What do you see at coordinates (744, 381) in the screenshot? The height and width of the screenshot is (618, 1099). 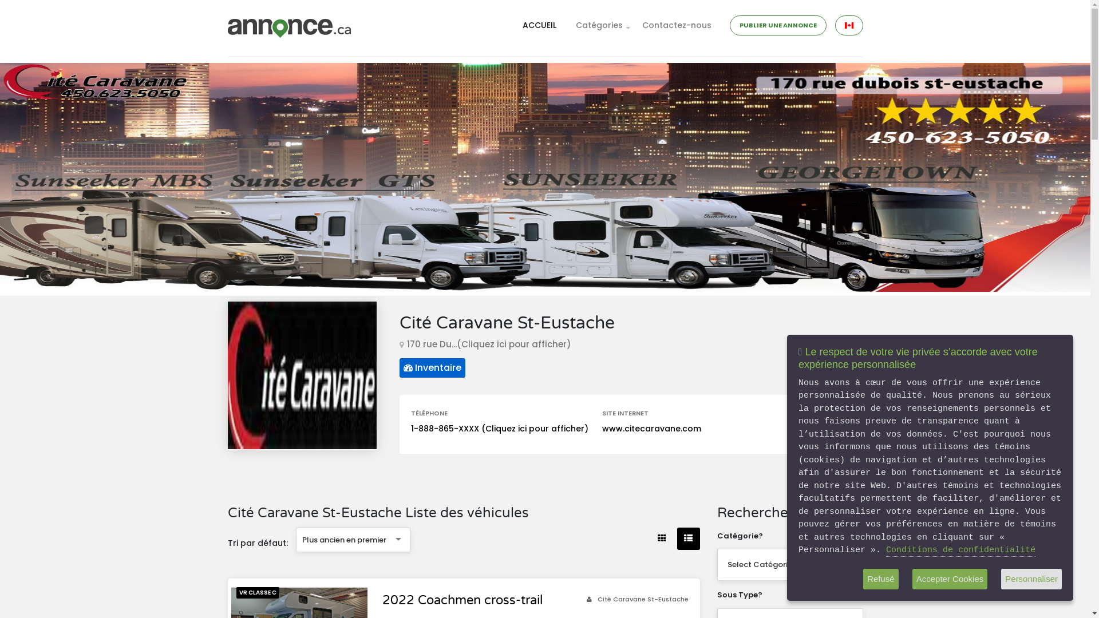 I see `facebook.com/vehiculerecreatif` at bounding box center [744, 381].